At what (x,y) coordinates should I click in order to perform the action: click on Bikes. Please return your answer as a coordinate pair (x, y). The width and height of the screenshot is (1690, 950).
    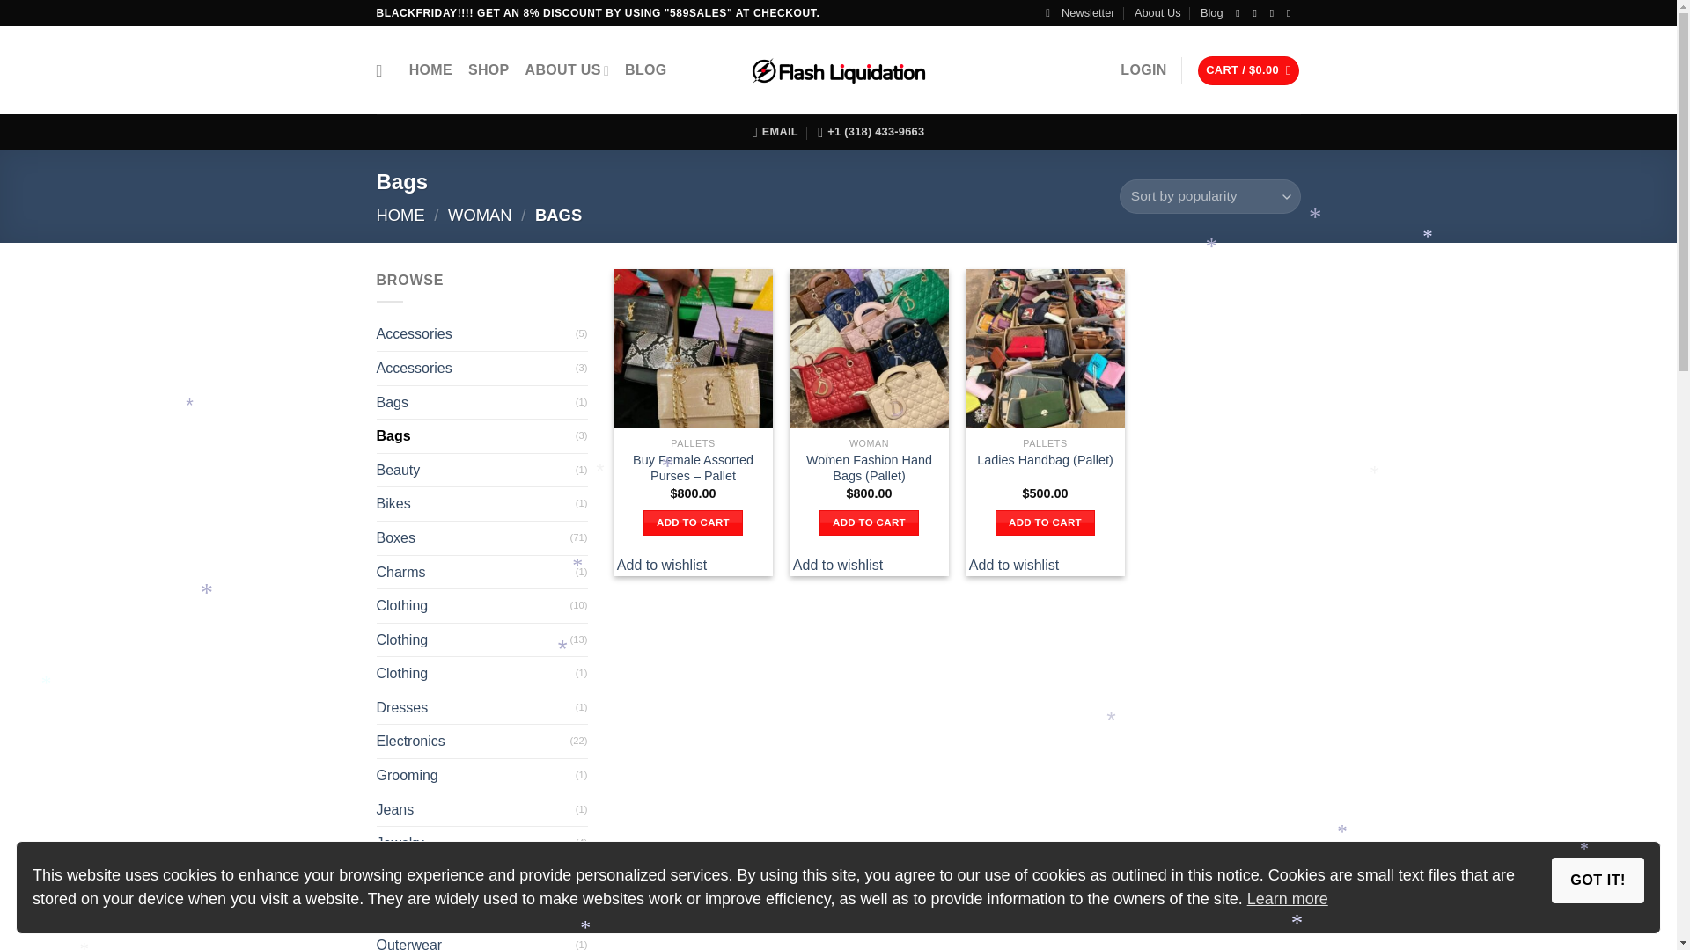
    Looking at the image, I should click on (476, 503).